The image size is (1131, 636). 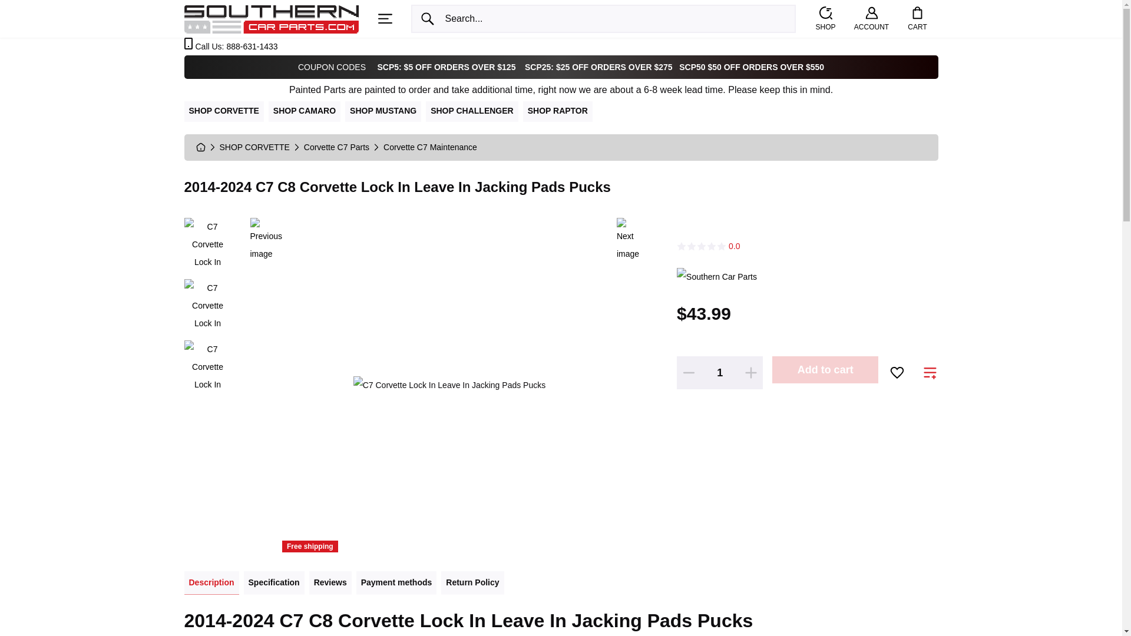 I want to click on C7 Corvette Lock In Leave In Jacking Pads Pucks, so click(x=207, y=244).